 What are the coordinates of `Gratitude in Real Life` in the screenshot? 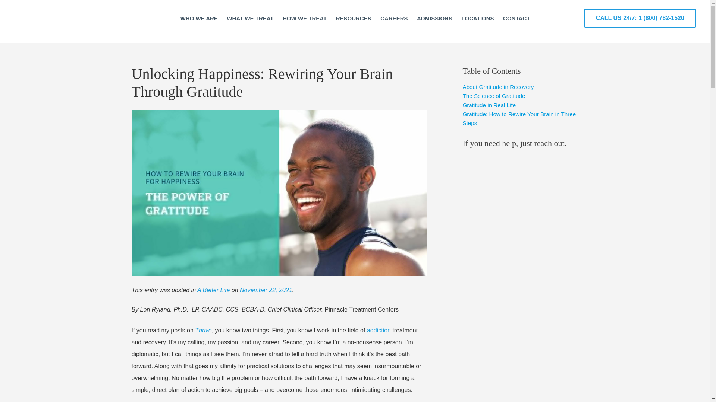 It's located at (489, 105).